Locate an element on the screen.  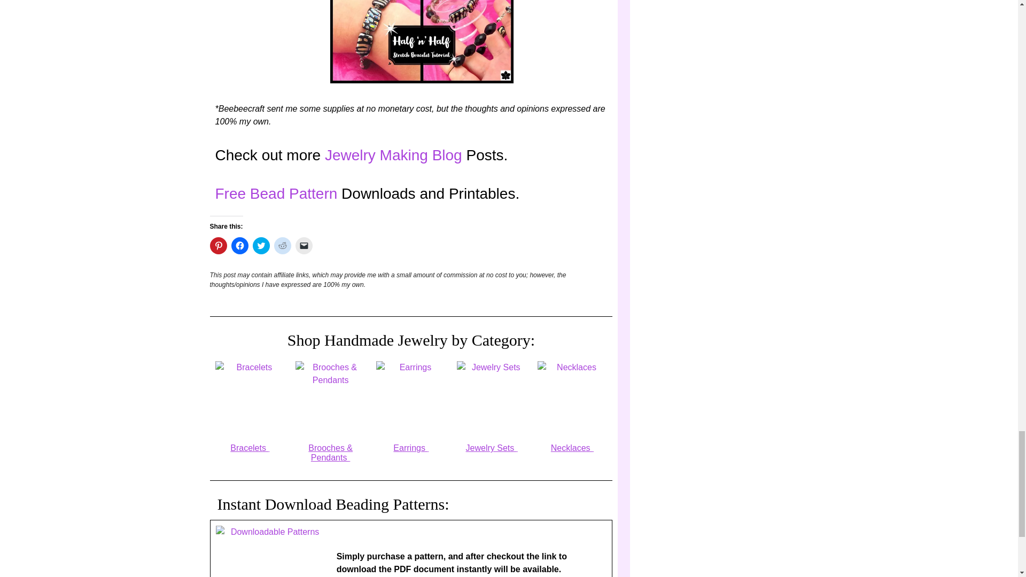
Click to email a link to a friend is located at coordinates (304, 246).